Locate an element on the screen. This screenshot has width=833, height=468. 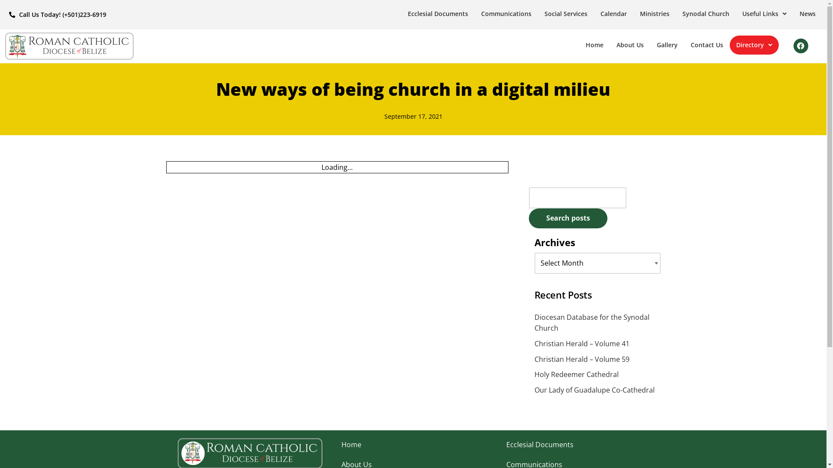
Communications is located at coordinates (506, 14).